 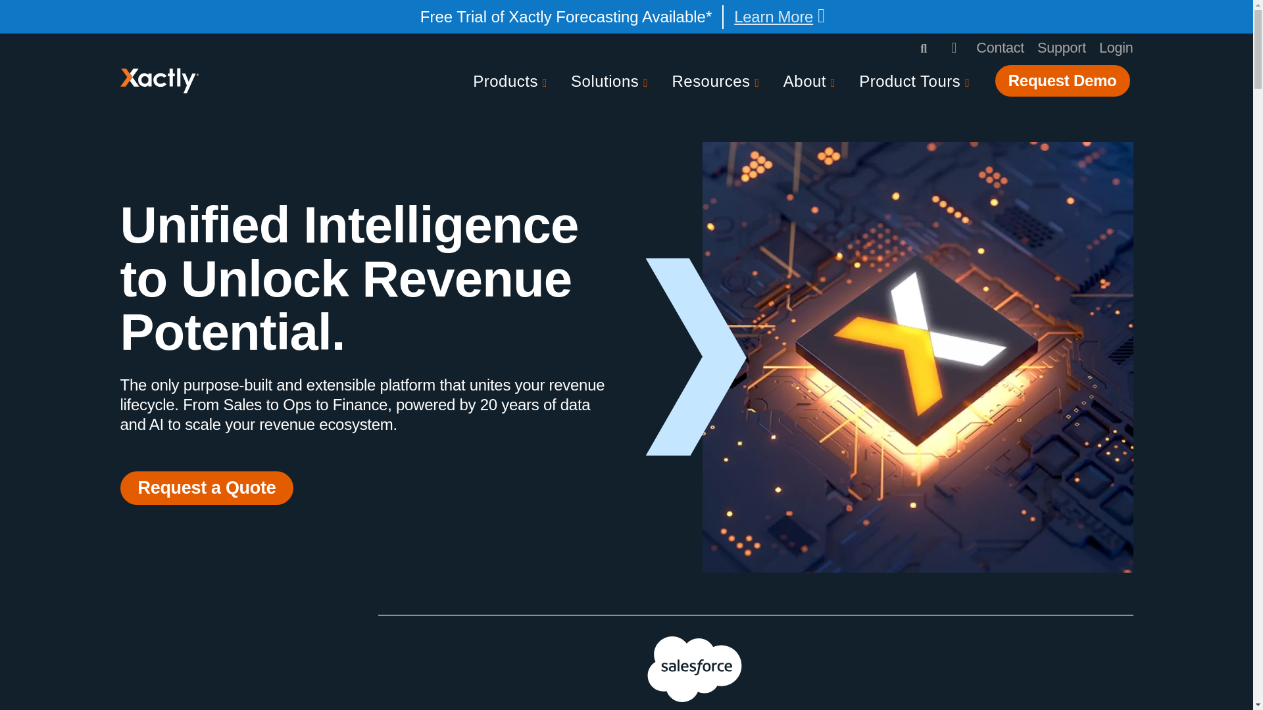 What do you see at coordinates (1062, 47) in the screenshot?
I see `Support` at bounding box center [1062, 47].